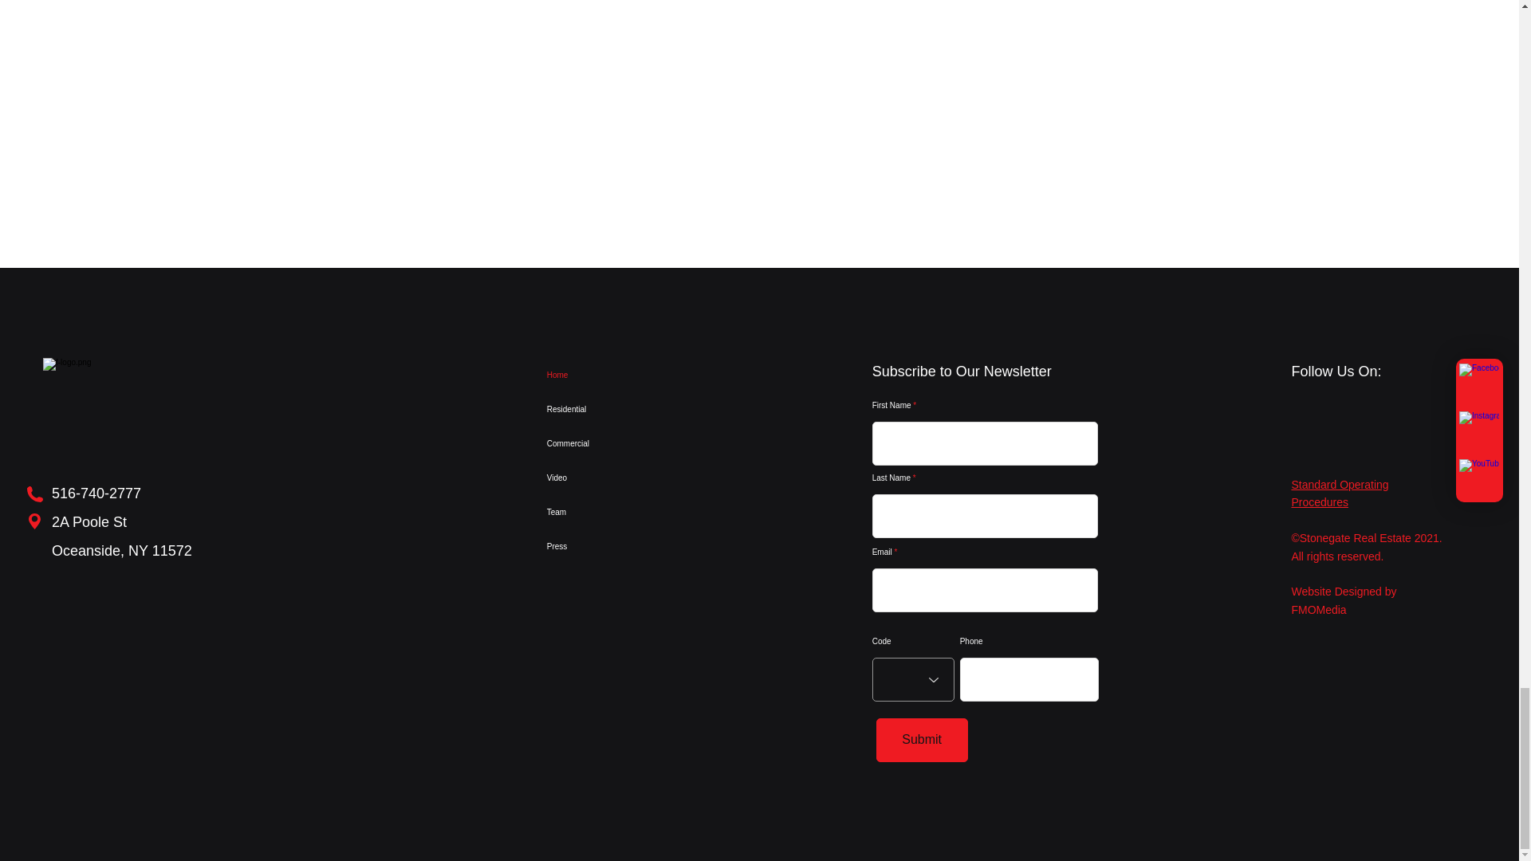 Image resolution: width=1531 pixels, height=861 pixels. Describe the element at coordinates (614, 375) in the screenshot. I see `Home` at that location.